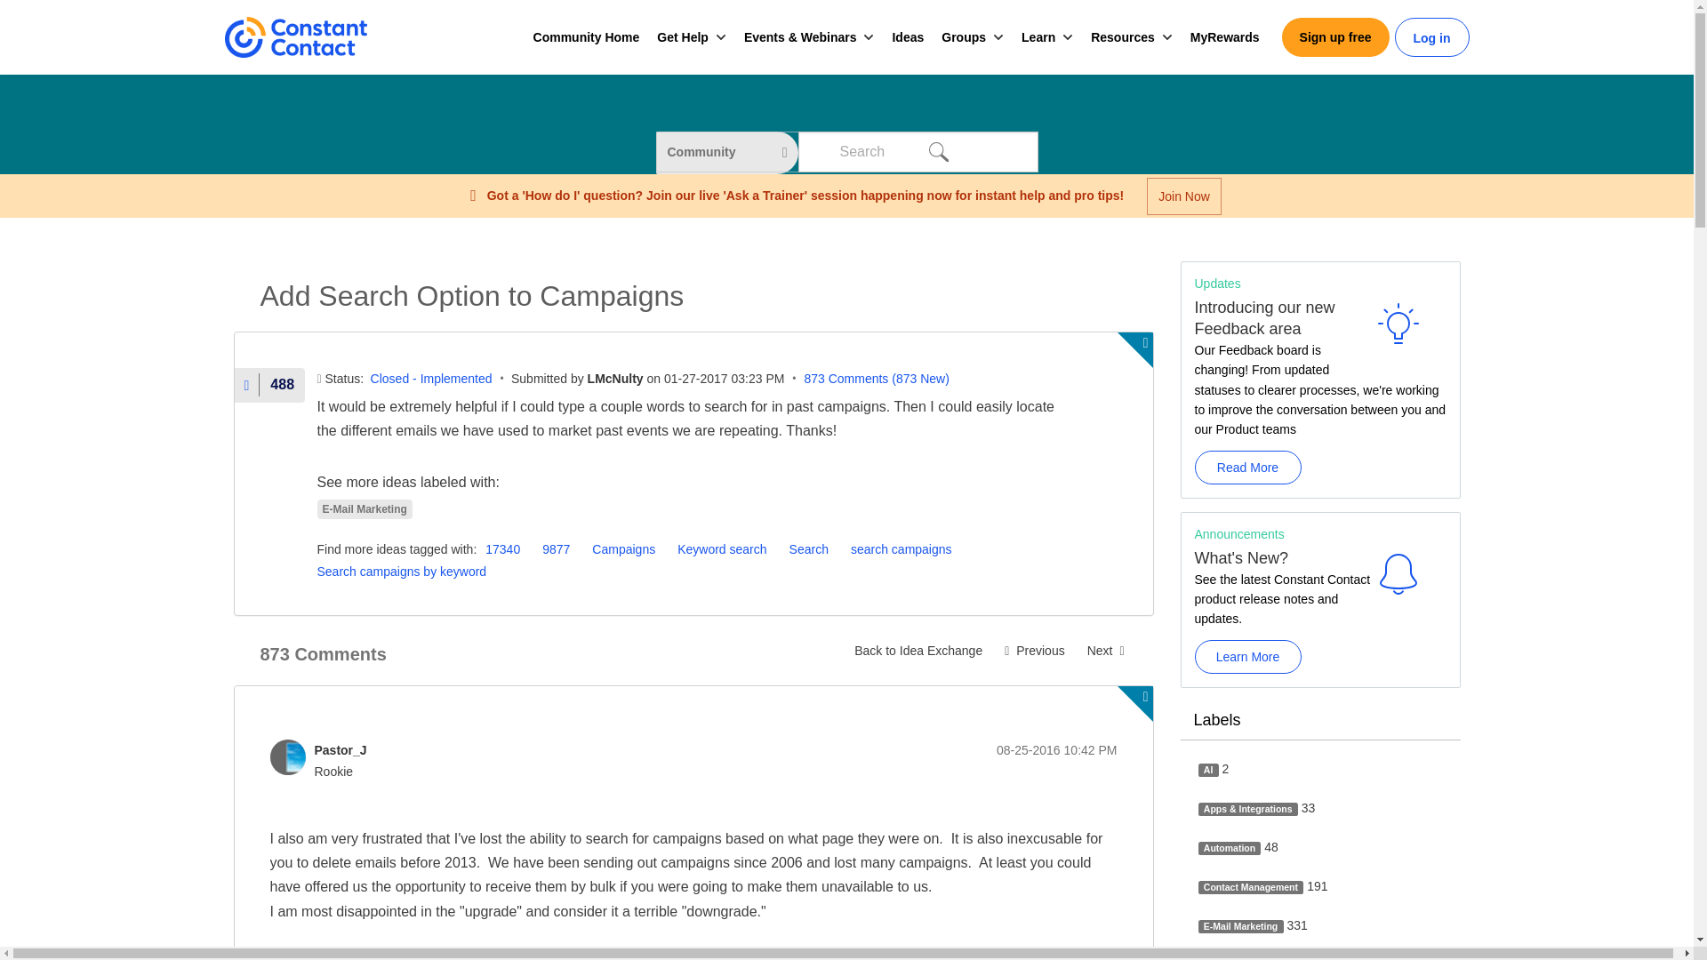 This screenshot has width=1707, height=960. I want to click on MyRewards, so click(1224, 37).